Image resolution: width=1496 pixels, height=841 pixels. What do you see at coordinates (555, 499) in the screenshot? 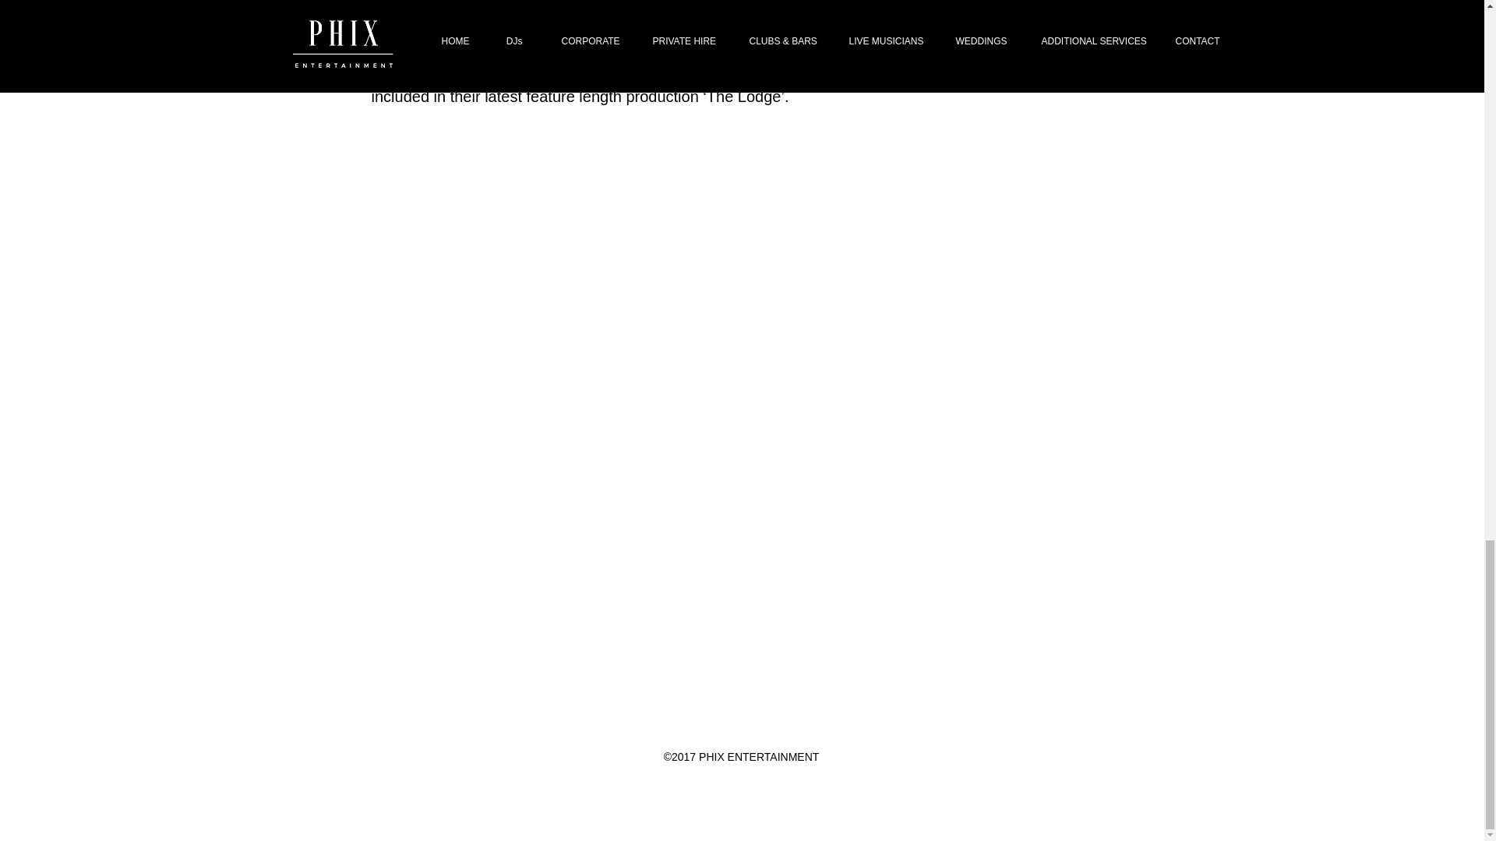
I see `External YouTube` at bounding box center [555, 499].